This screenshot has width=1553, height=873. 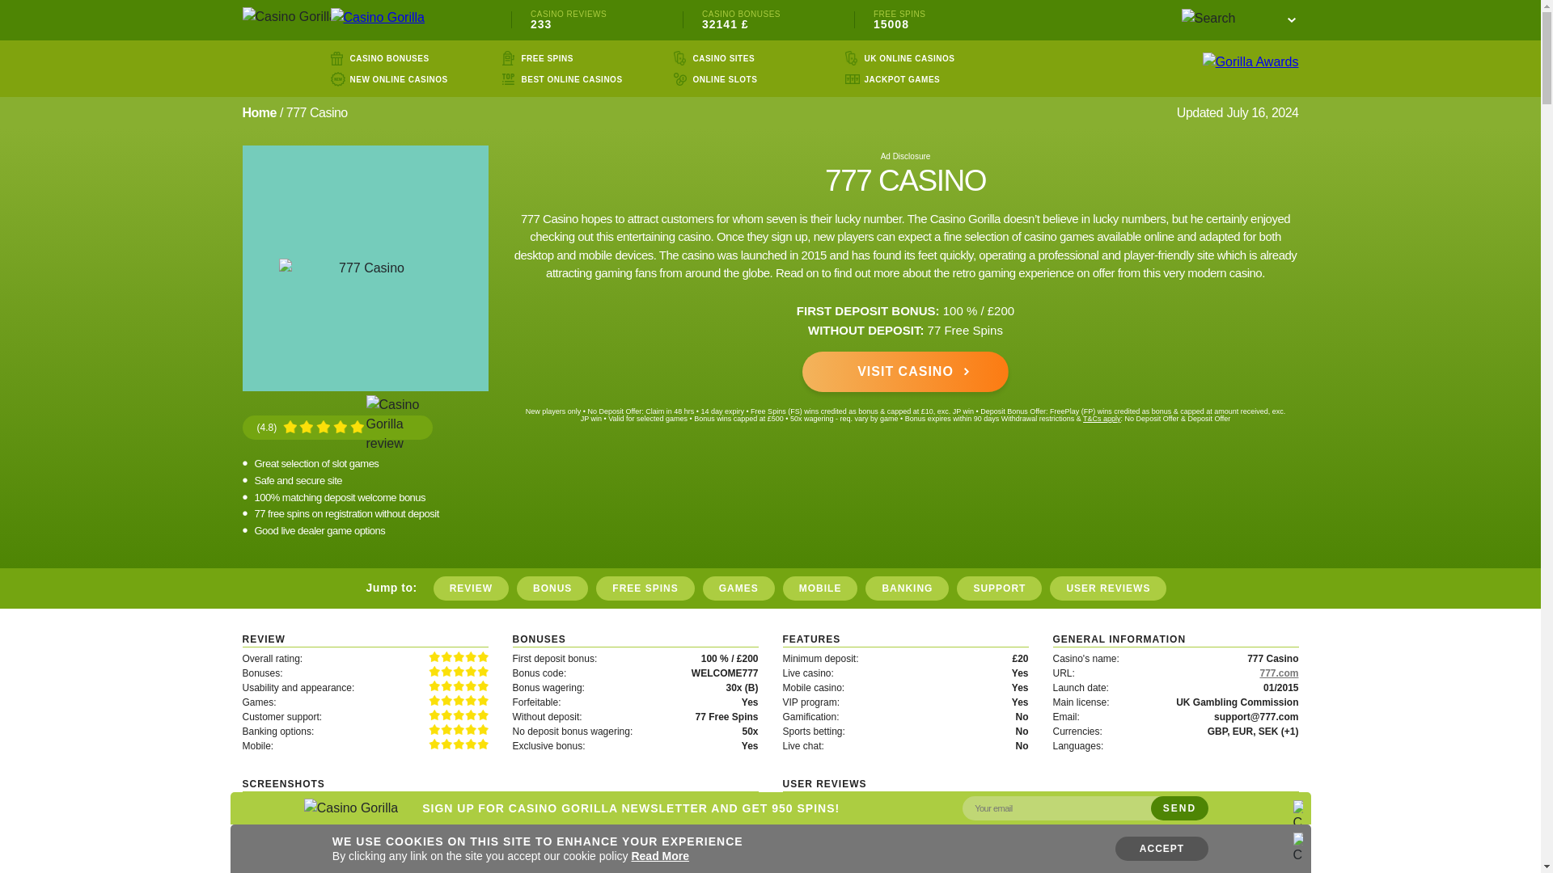 What do you see at coordinates (901, 79) in the screenshot?
I see `JACKPOT GAMES` at bounding box center [901, 79].